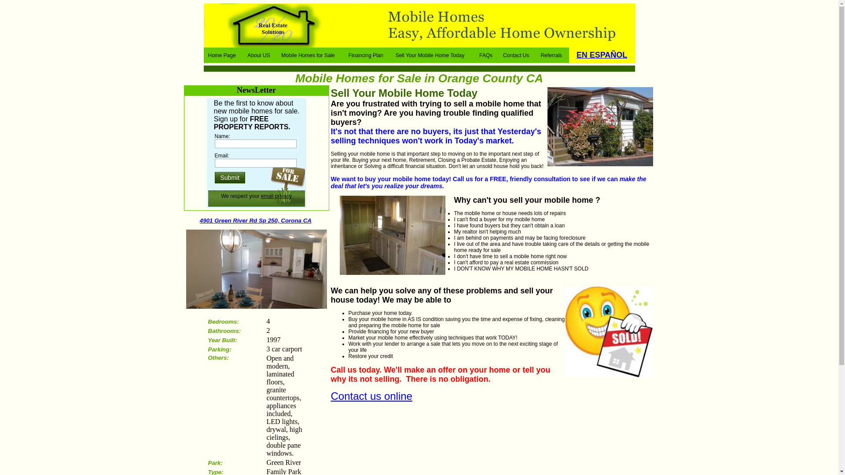  Describe the element at coordinates (600, 127) in the screenshot. I see `Mobile Home For Sale` at that location.